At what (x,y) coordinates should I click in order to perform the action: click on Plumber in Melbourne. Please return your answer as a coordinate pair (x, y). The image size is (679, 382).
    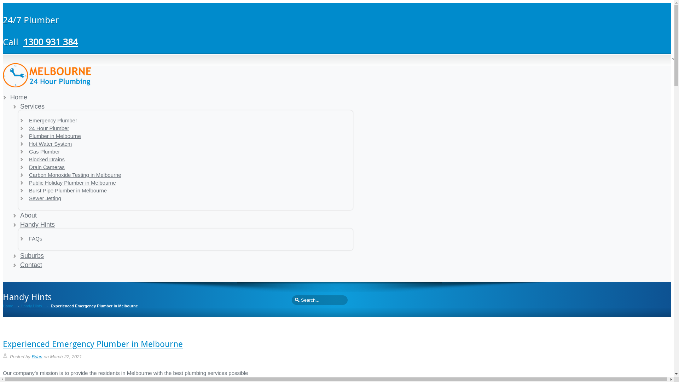
    Looking at the image, I should click on (55, 136).